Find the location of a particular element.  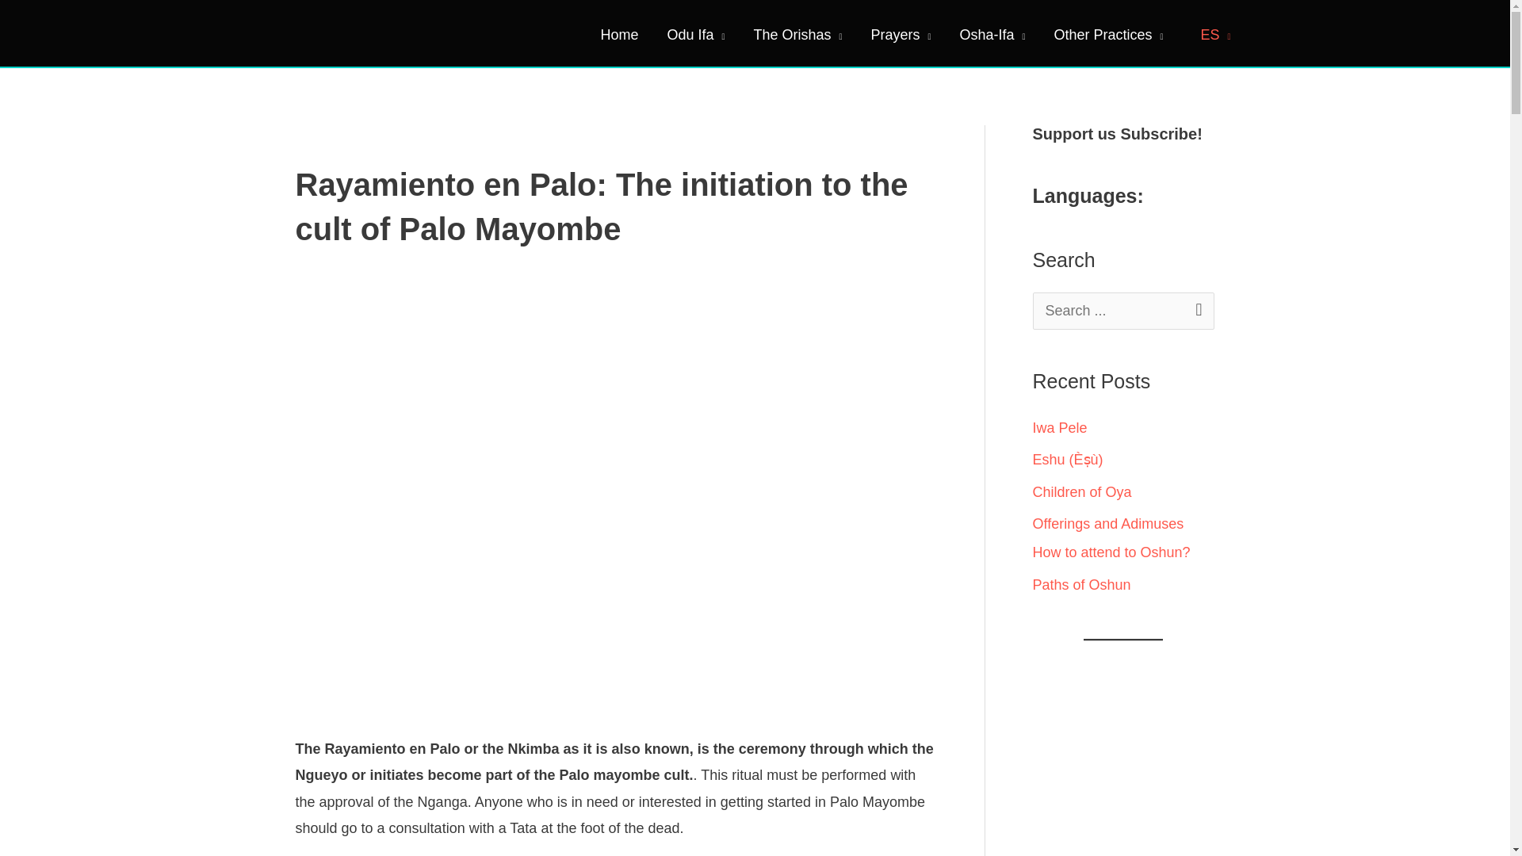

Odu Ifa is located at coordinates (696, 35).